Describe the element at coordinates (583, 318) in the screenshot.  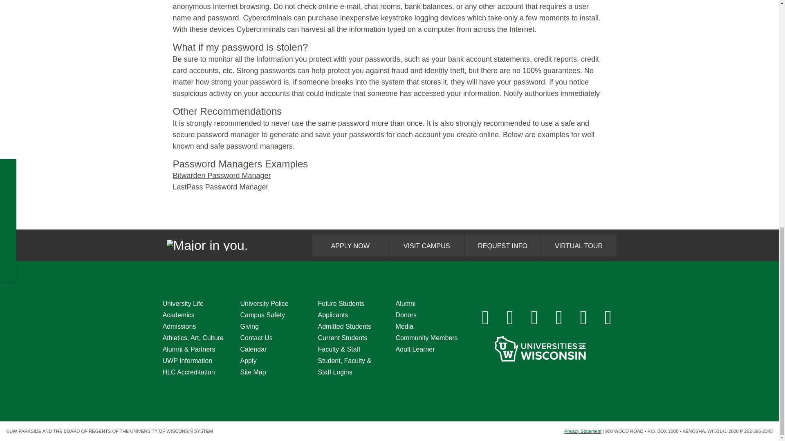
I see `TikTok` at that location.